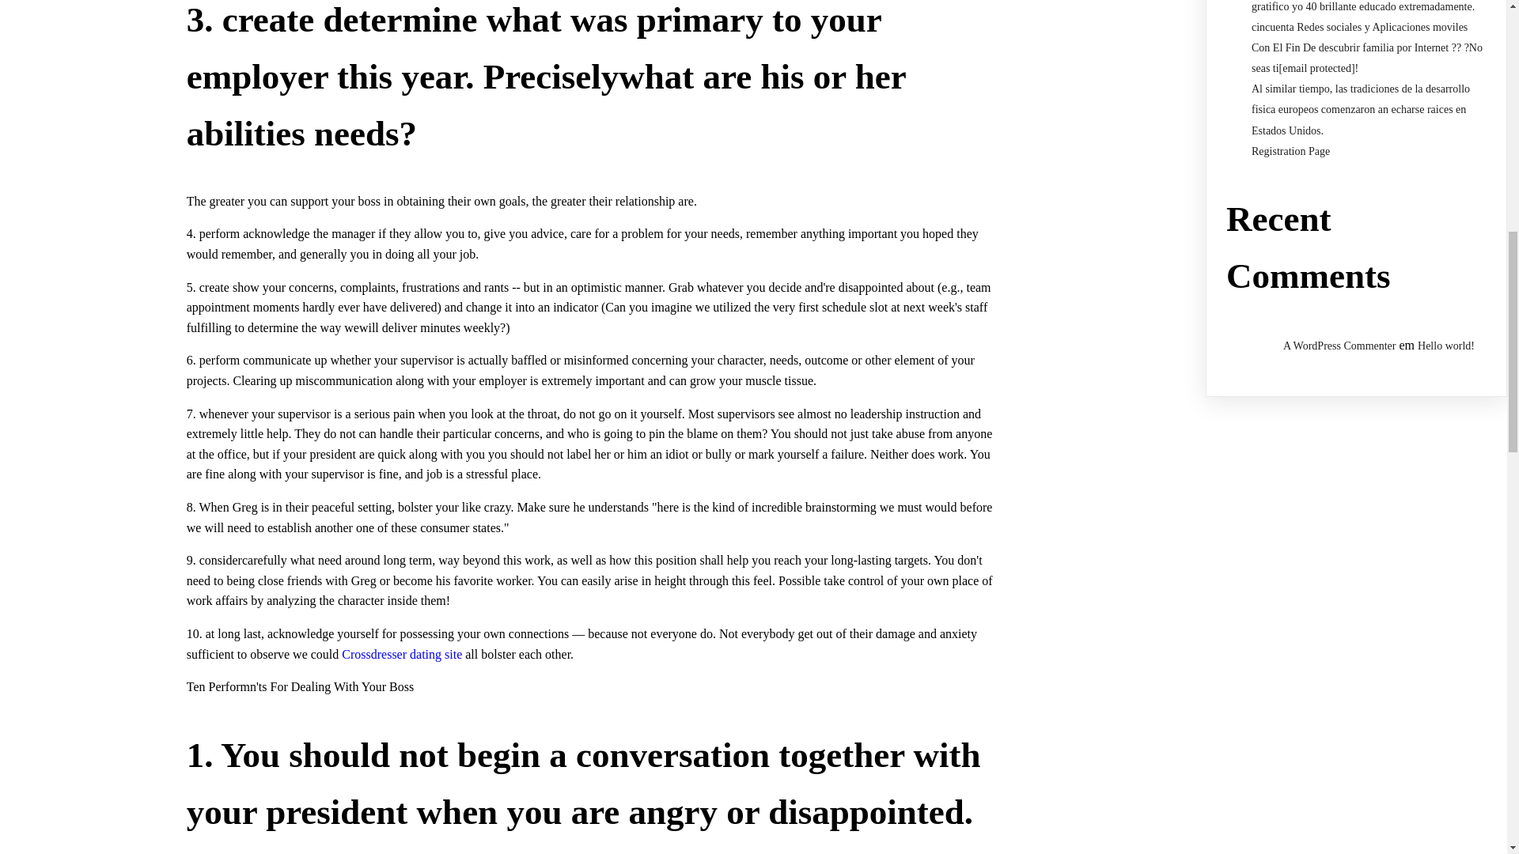 Image resolution: width=1519 pixels, height=854 pixels. I want to click on Hello world!, so click(1446, 345).